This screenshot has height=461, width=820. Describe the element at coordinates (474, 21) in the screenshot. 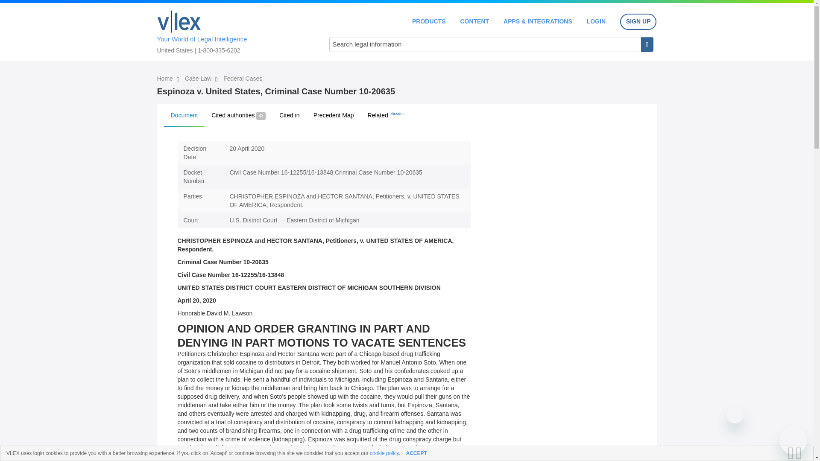

I see `CONTENT` at that location.